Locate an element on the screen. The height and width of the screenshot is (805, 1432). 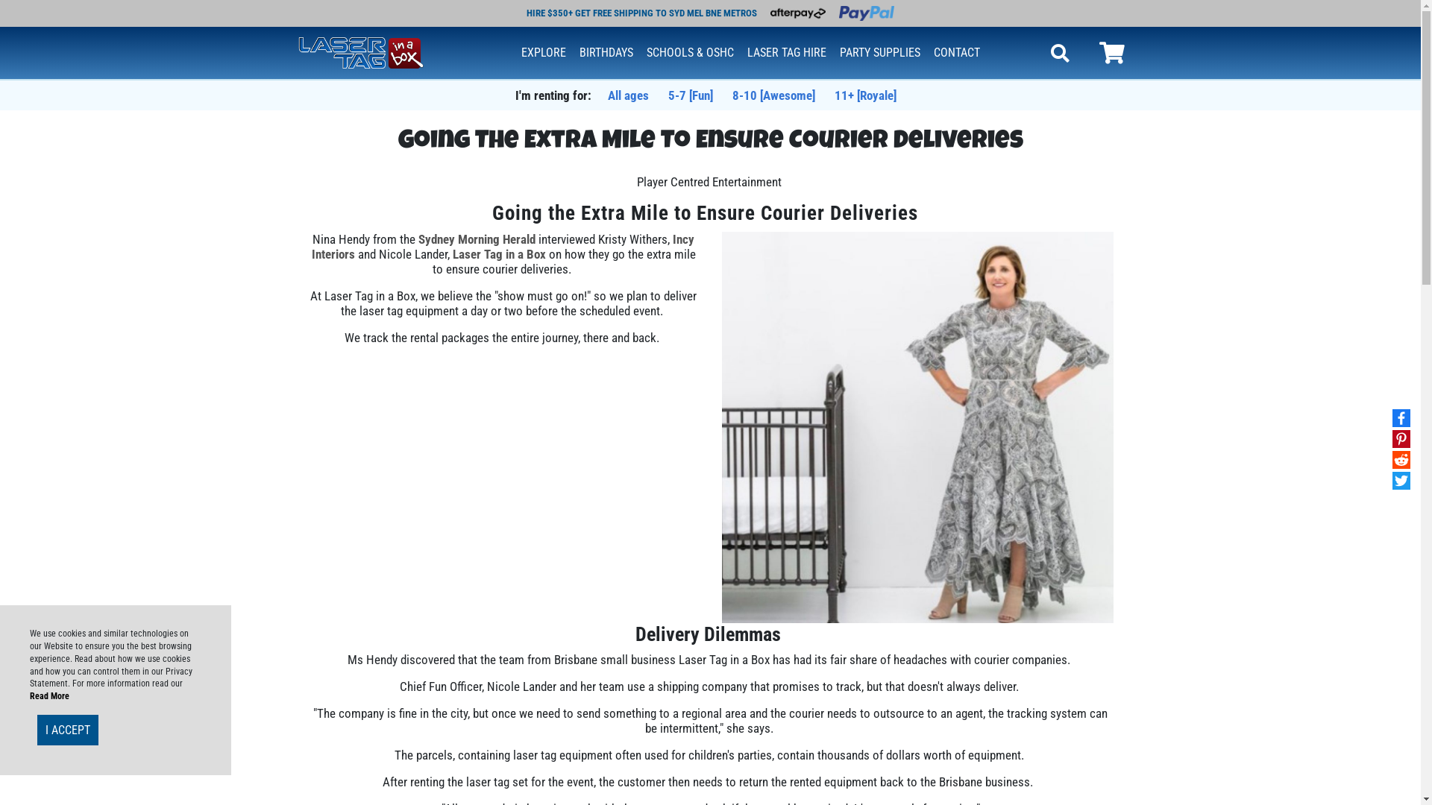
SCHOOLS & OSHC is located at coordinates (691, 53).